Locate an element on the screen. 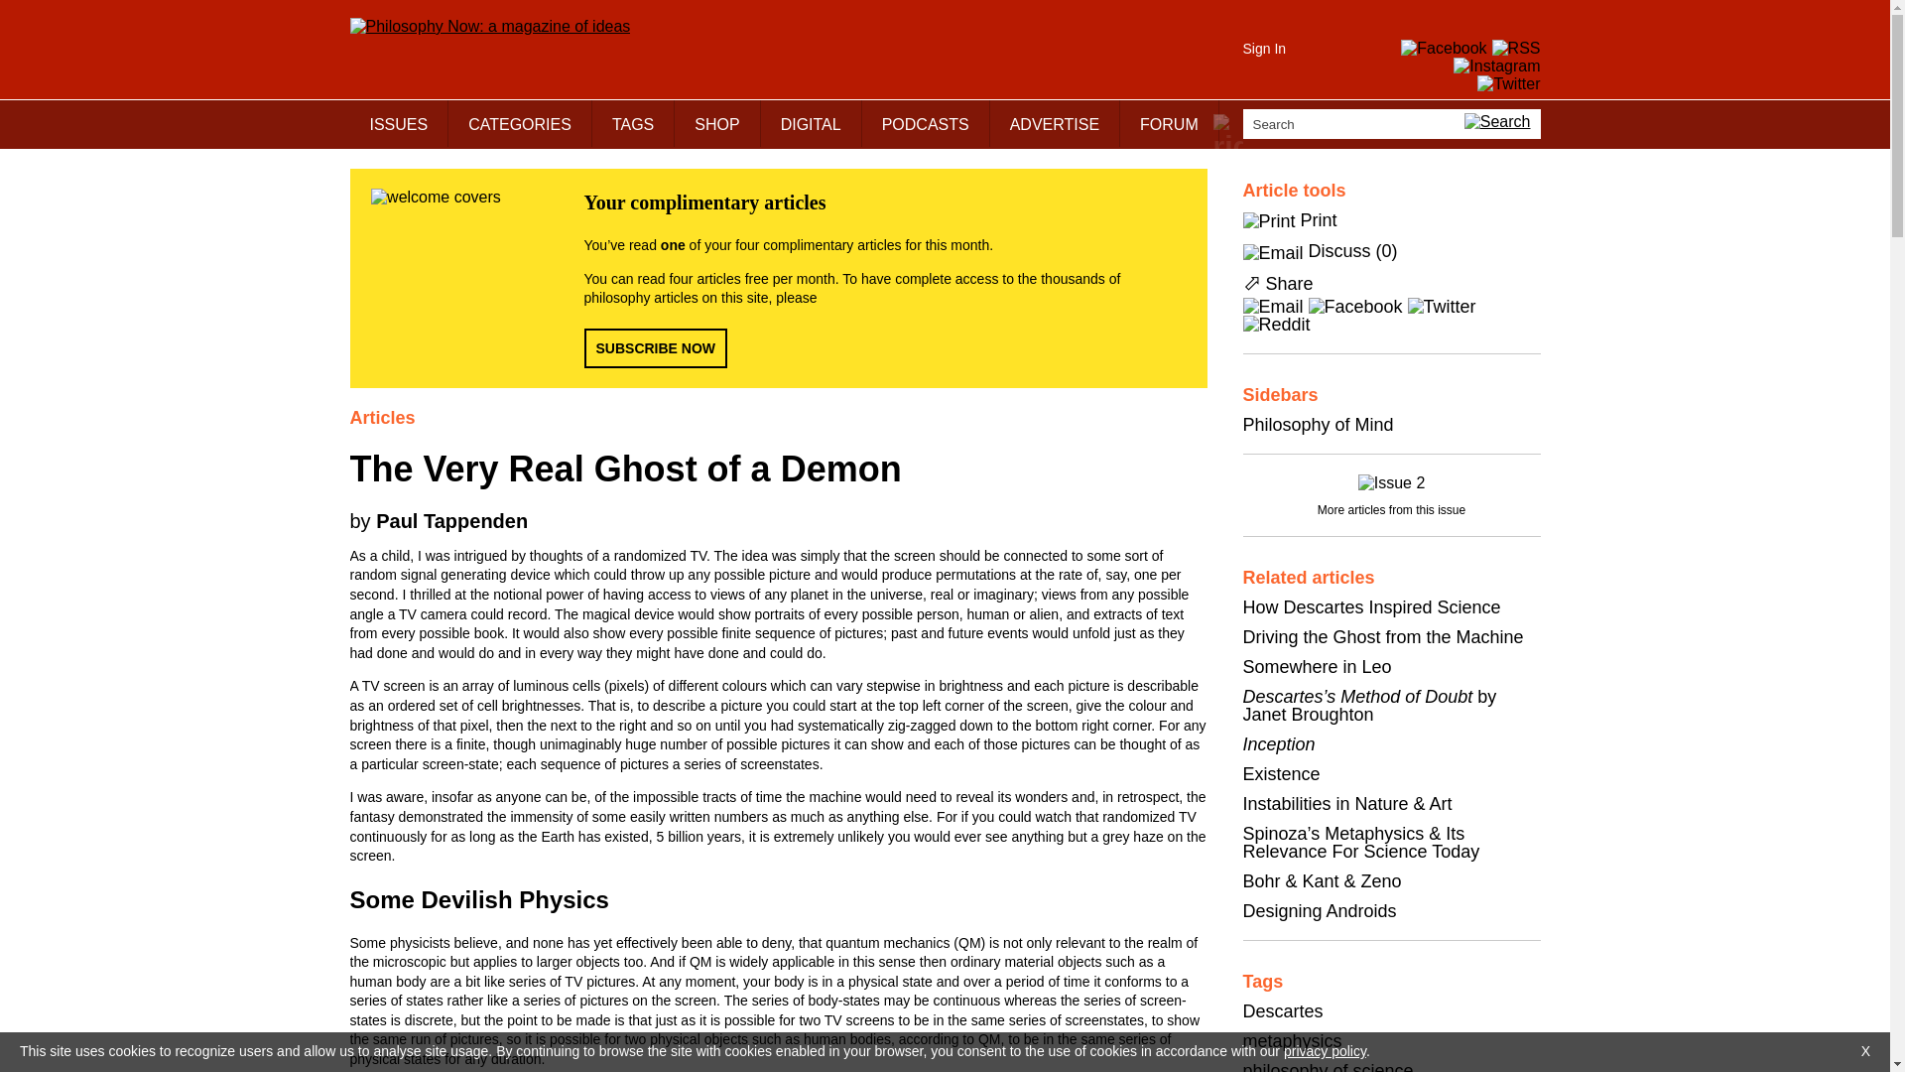 This screenshot has height=1072, width=1905. Facebook is located at coordinates (1355, 306).